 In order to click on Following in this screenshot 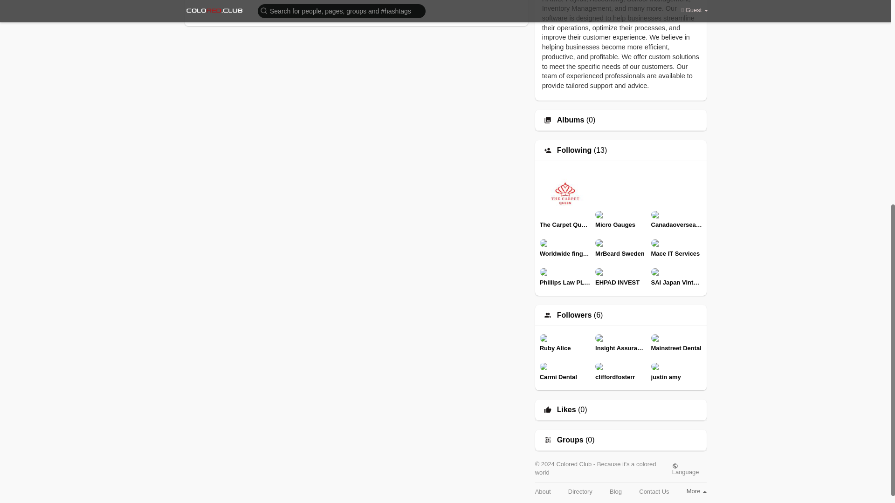, I will do `click(574, 150)`.